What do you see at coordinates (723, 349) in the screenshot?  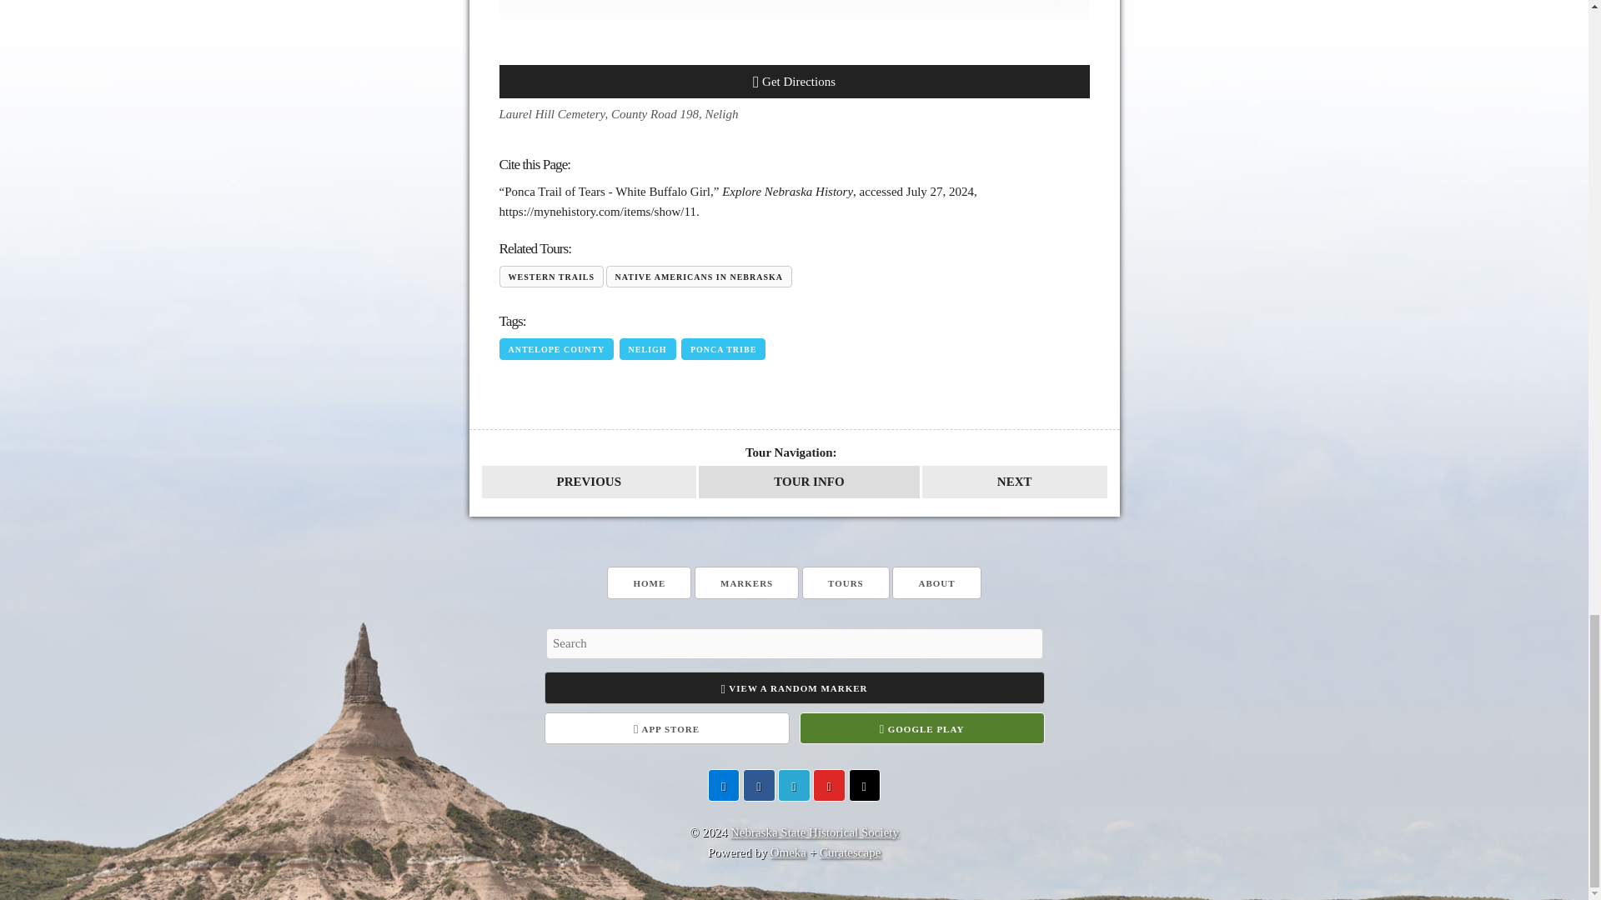 I see `PONCA TRIBE` at bounding box center [723, 349].